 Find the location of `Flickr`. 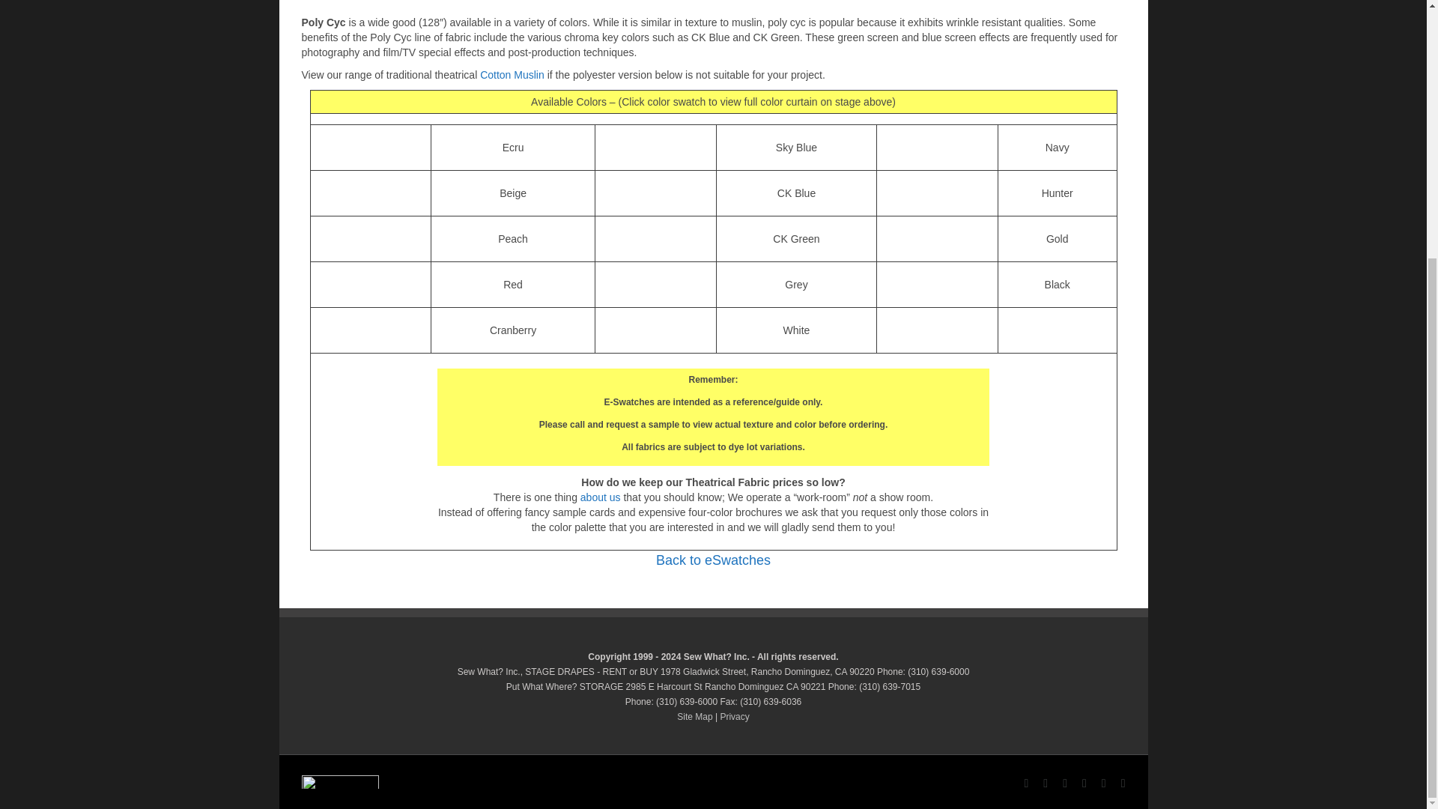

Flickr is located at coordinates (1046, 784).